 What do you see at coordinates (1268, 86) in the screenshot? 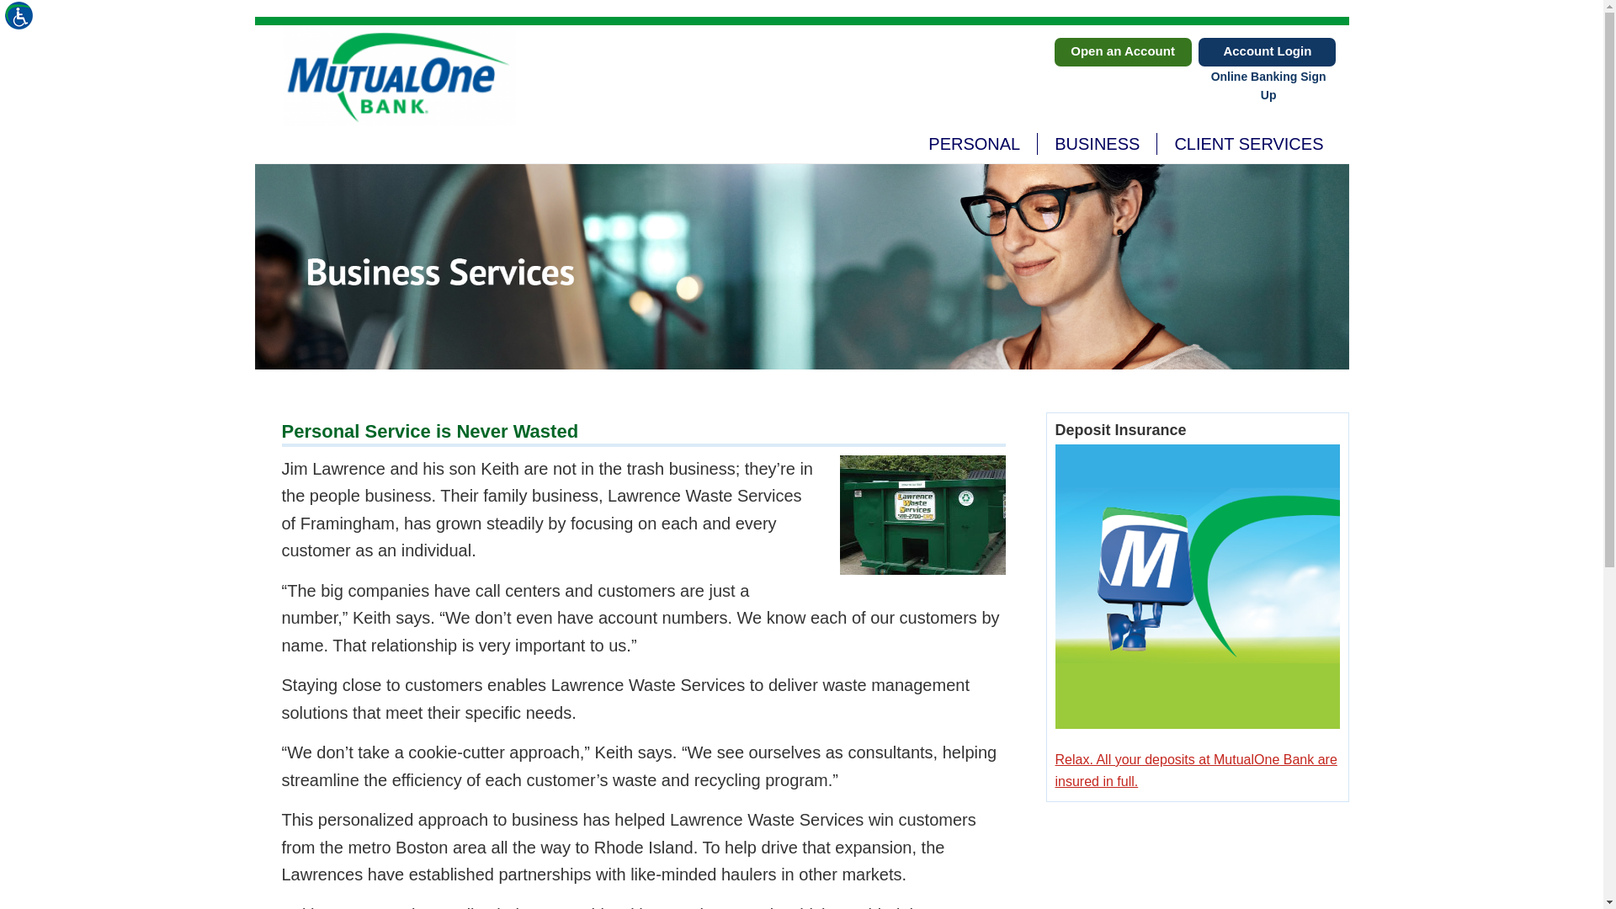
I see `Skip to primary navigation` at bounding box center [1268, 86].